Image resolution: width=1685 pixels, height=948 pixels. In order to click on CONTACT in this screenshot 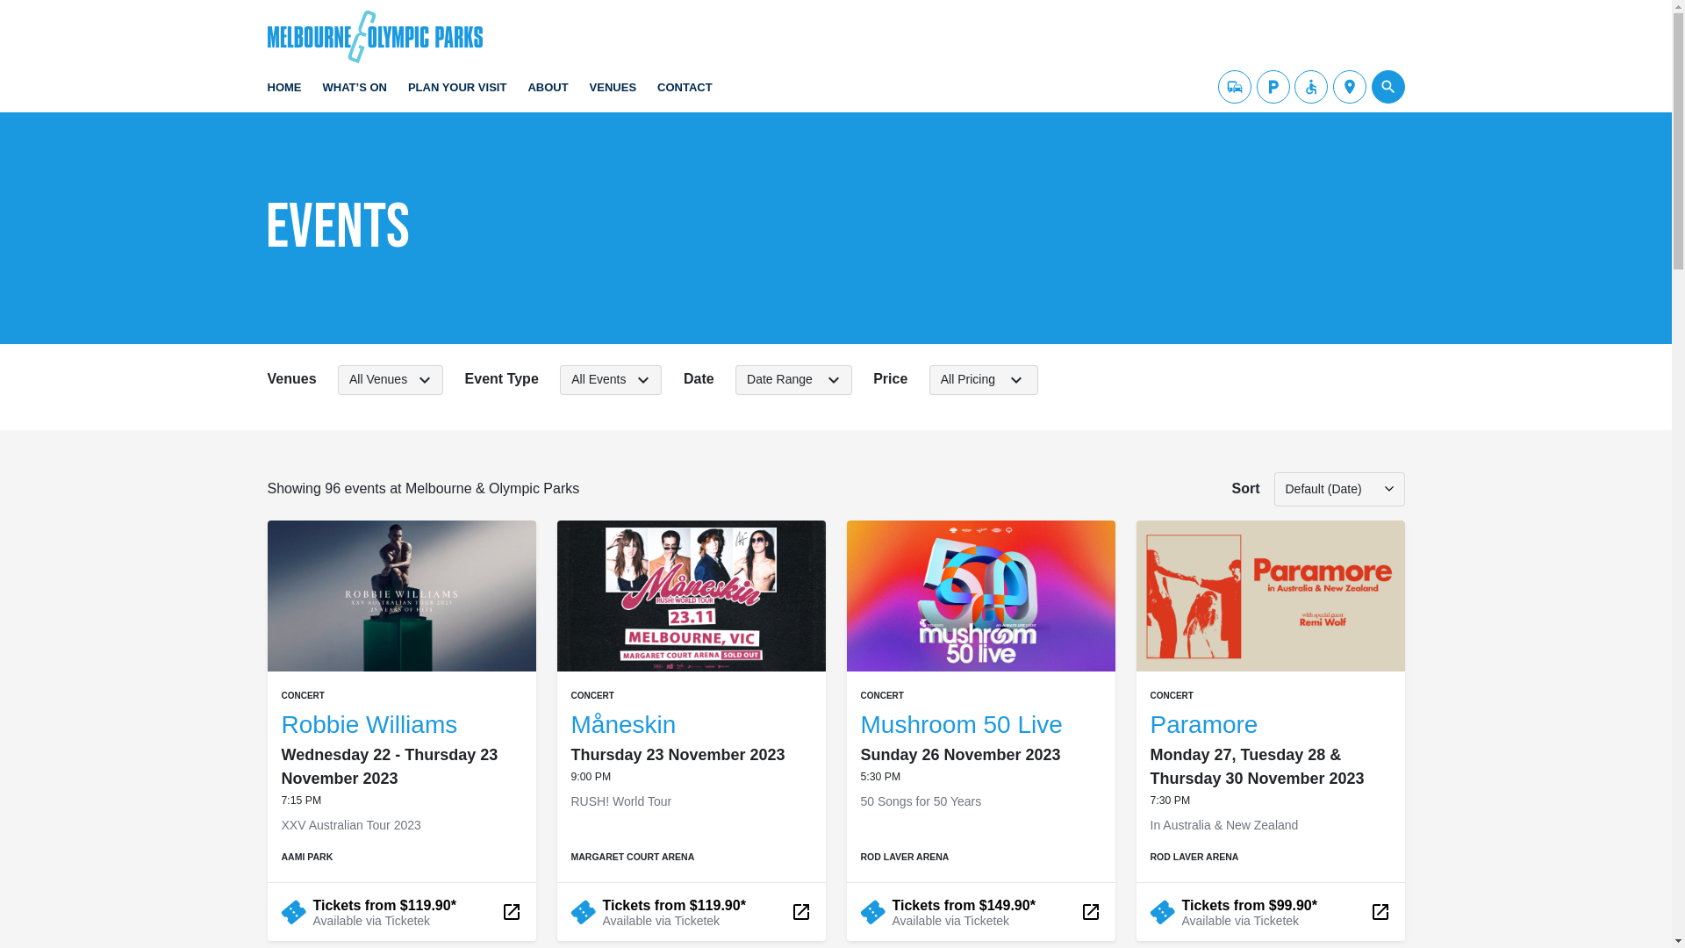, I will do `click(685, 91)`.